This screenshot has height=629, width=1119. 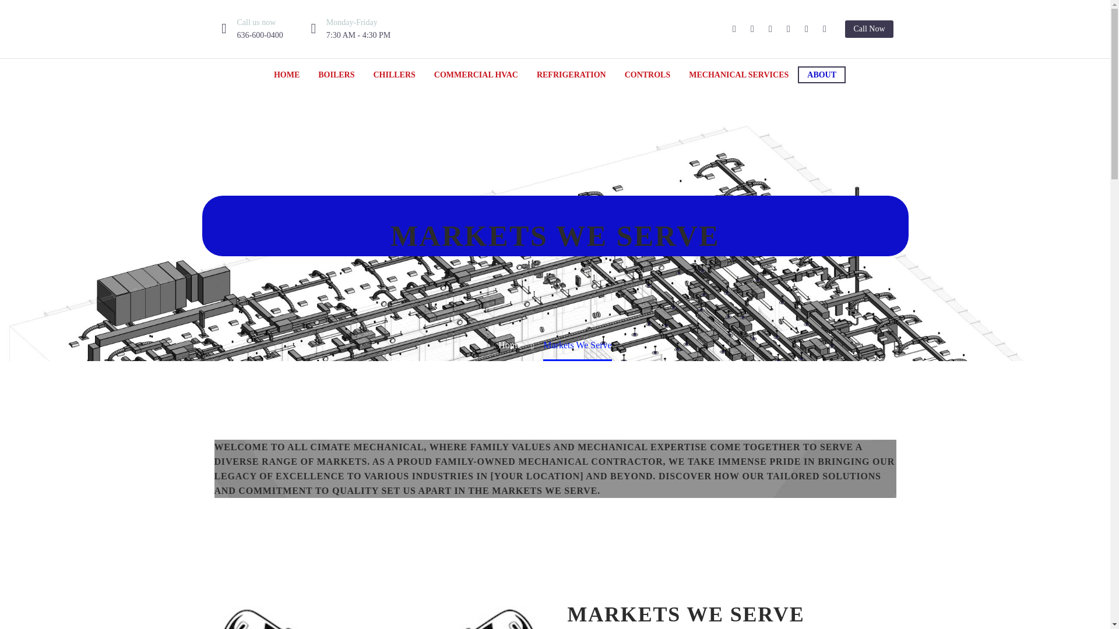 What do you see at coordinates (648, 75) in the screenshot?
I see `CONTROLS` at bounding box center [648, 75].